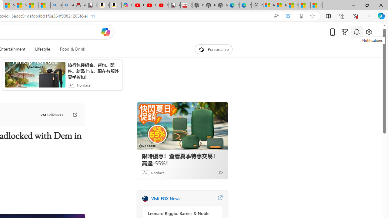 The width and height of the screenshot is (388, 218). I want to click on All Cubot phones, so click(175, 5).